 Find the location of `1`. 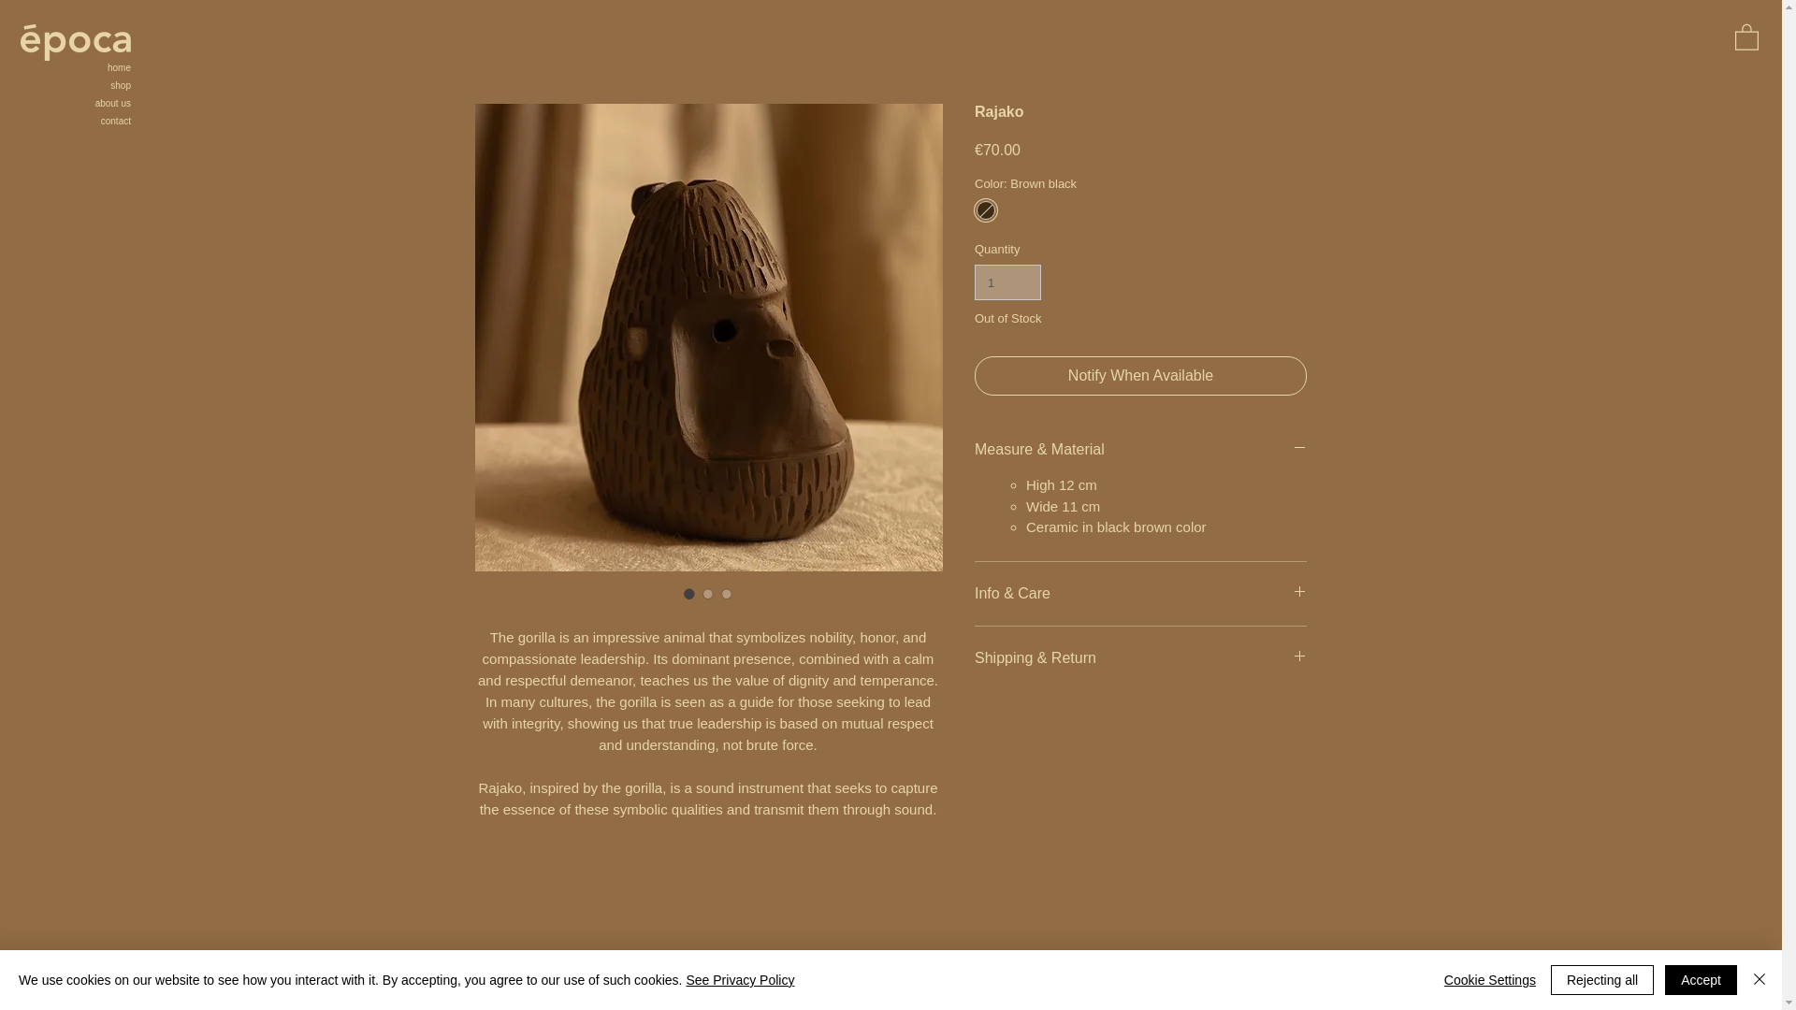

1 is located at coordinates (1008, 281).